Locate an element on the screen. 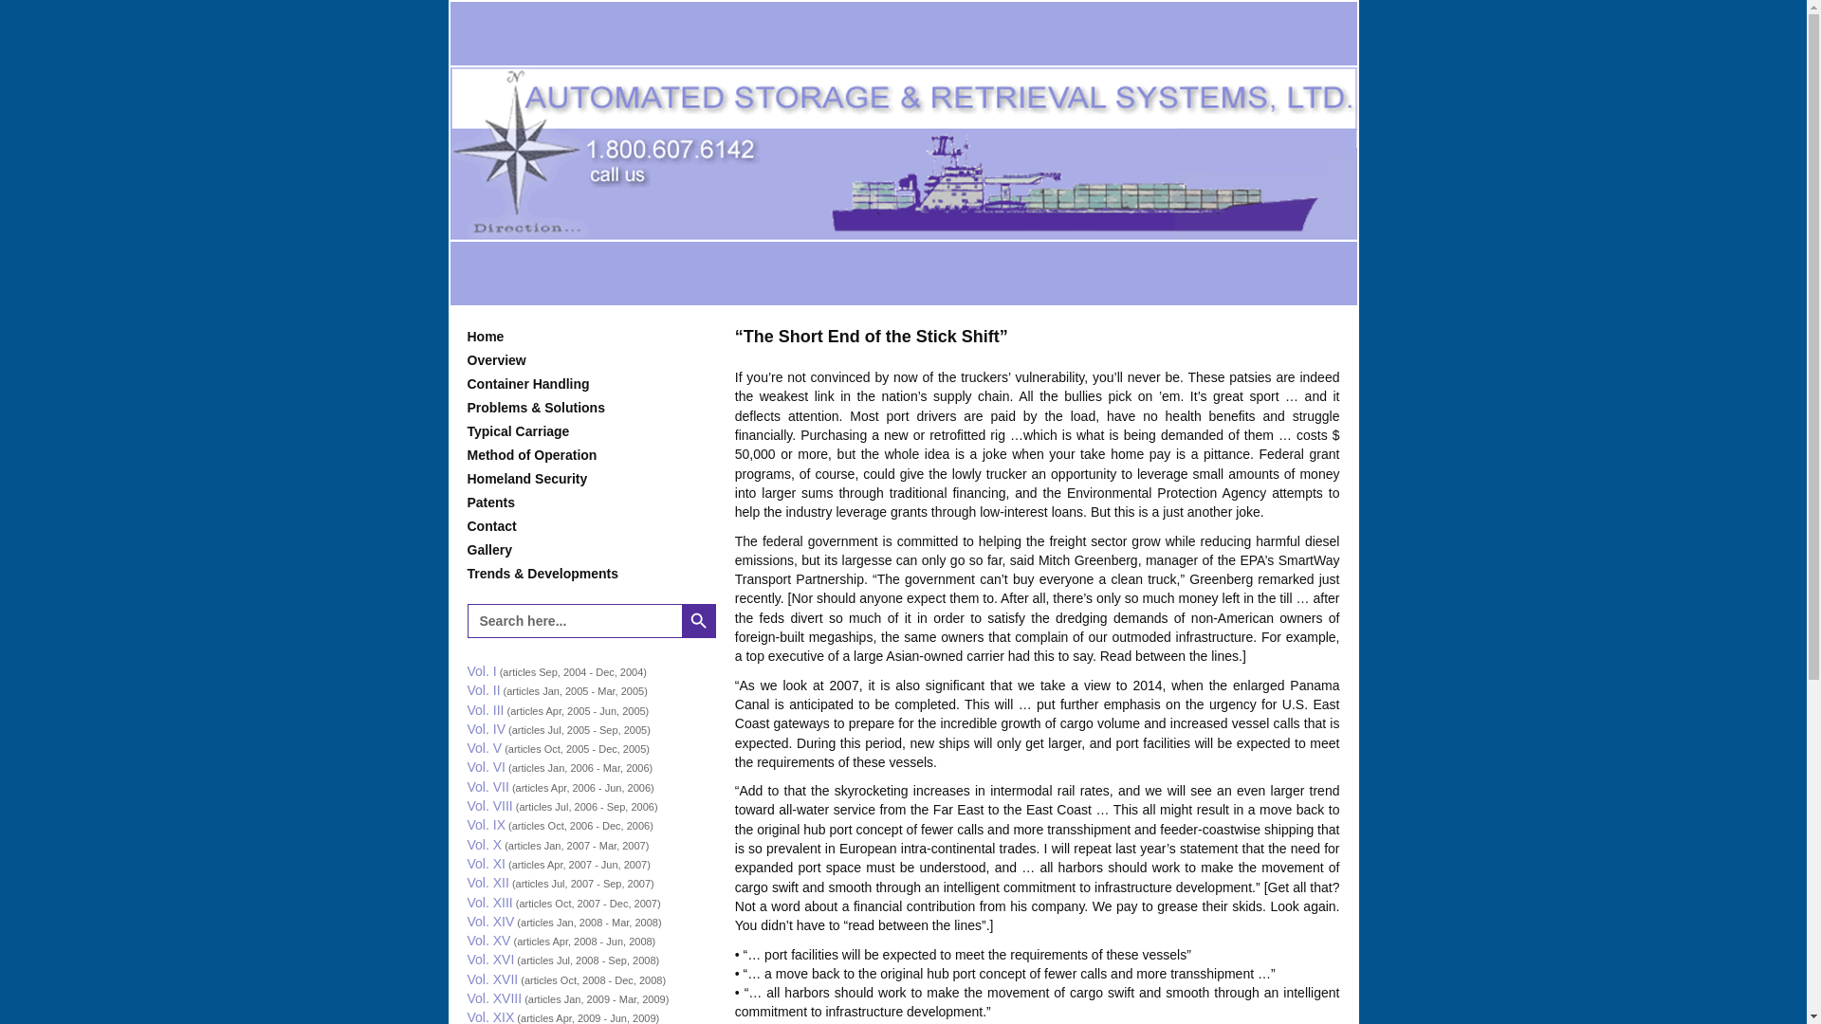  Vol. IX is located at coordinates (485, 825).